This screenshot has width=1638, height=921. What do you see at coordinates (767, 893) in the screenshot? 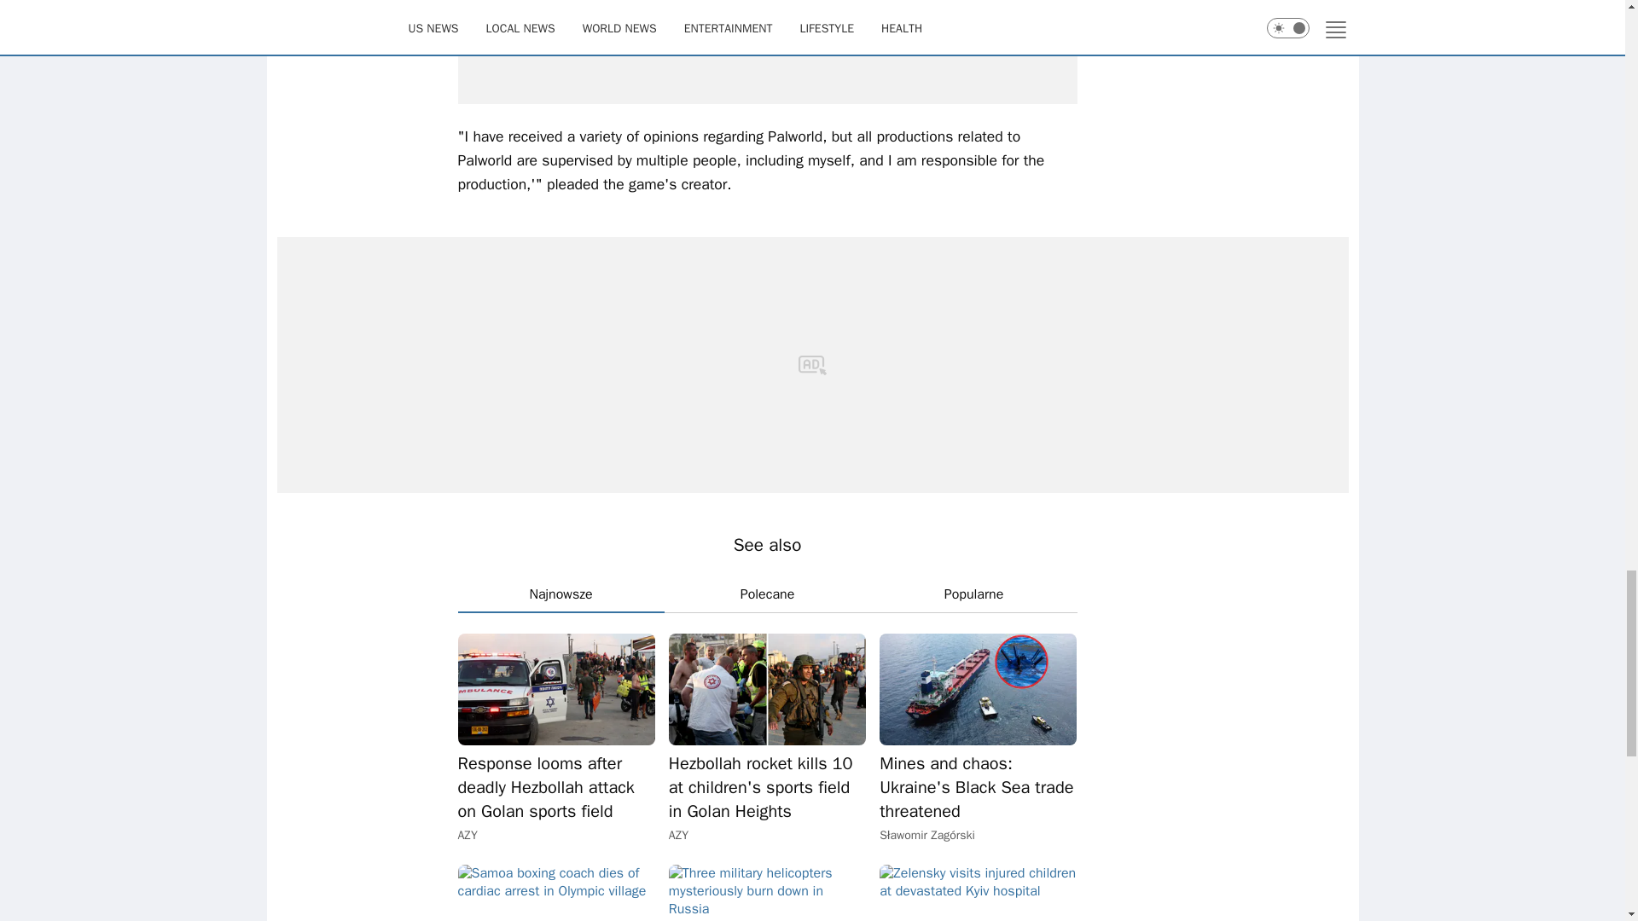
I see `Three military helicopters mysteriously burn down in Russia` at bounding box center [767, 893].